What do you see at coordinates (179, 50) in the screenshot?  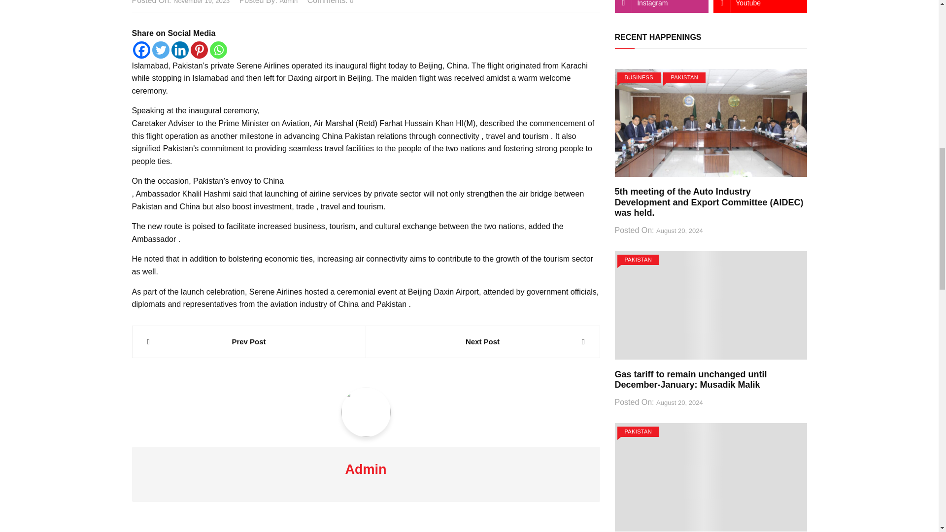 I see `Linkedin` at bounding box center [179, 50].